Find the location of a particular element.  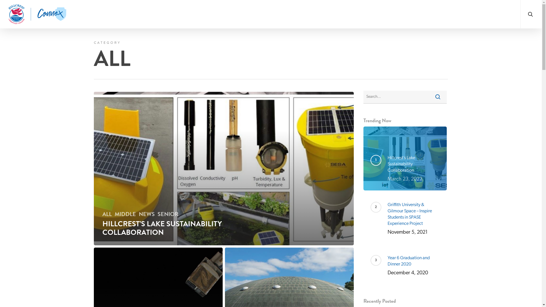

SENIOR is located at coordinates (168, 214).